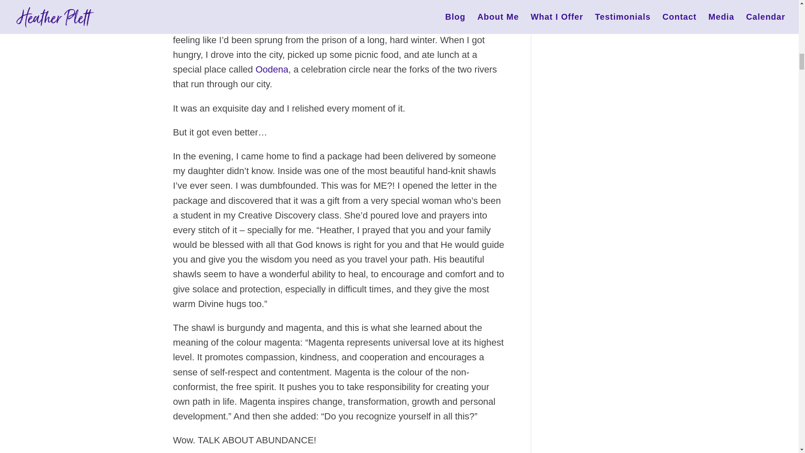 The width and height of the screenshot is (805, 453). I want to click on Oodena, so click(272, 70).